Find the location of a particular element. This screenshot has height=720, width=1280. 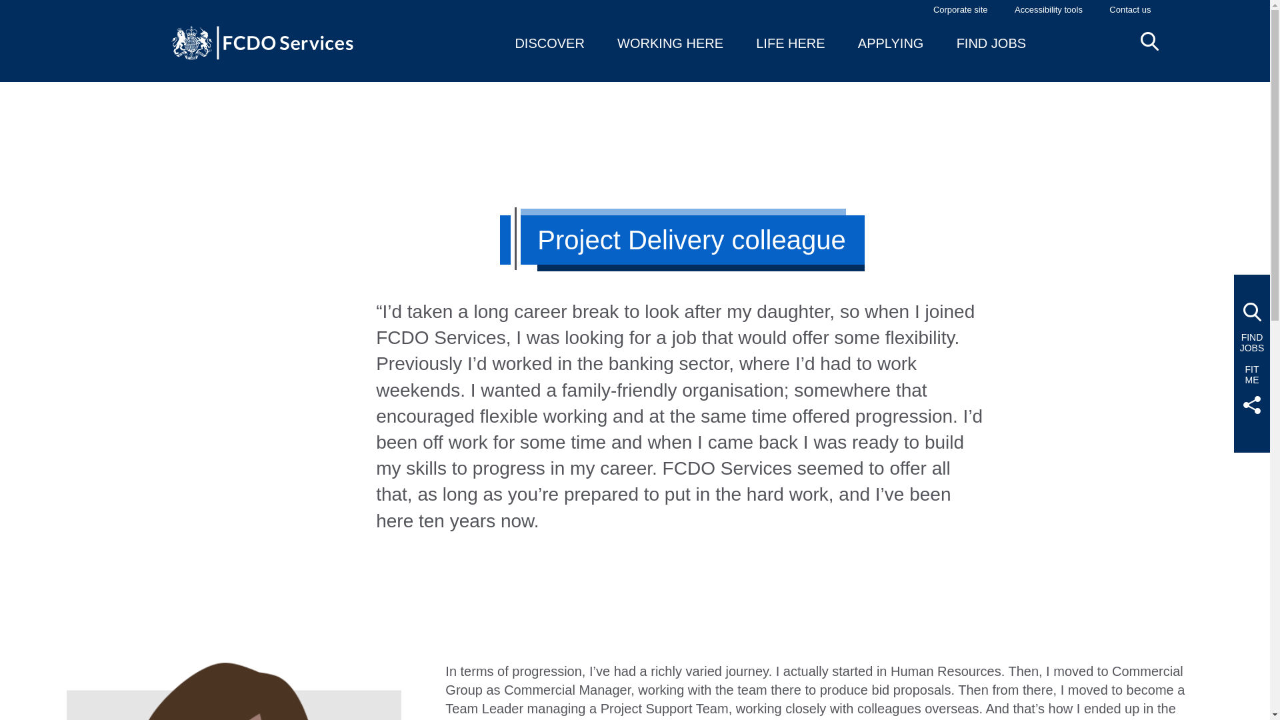

Search is located at coordinates (1149, 41).